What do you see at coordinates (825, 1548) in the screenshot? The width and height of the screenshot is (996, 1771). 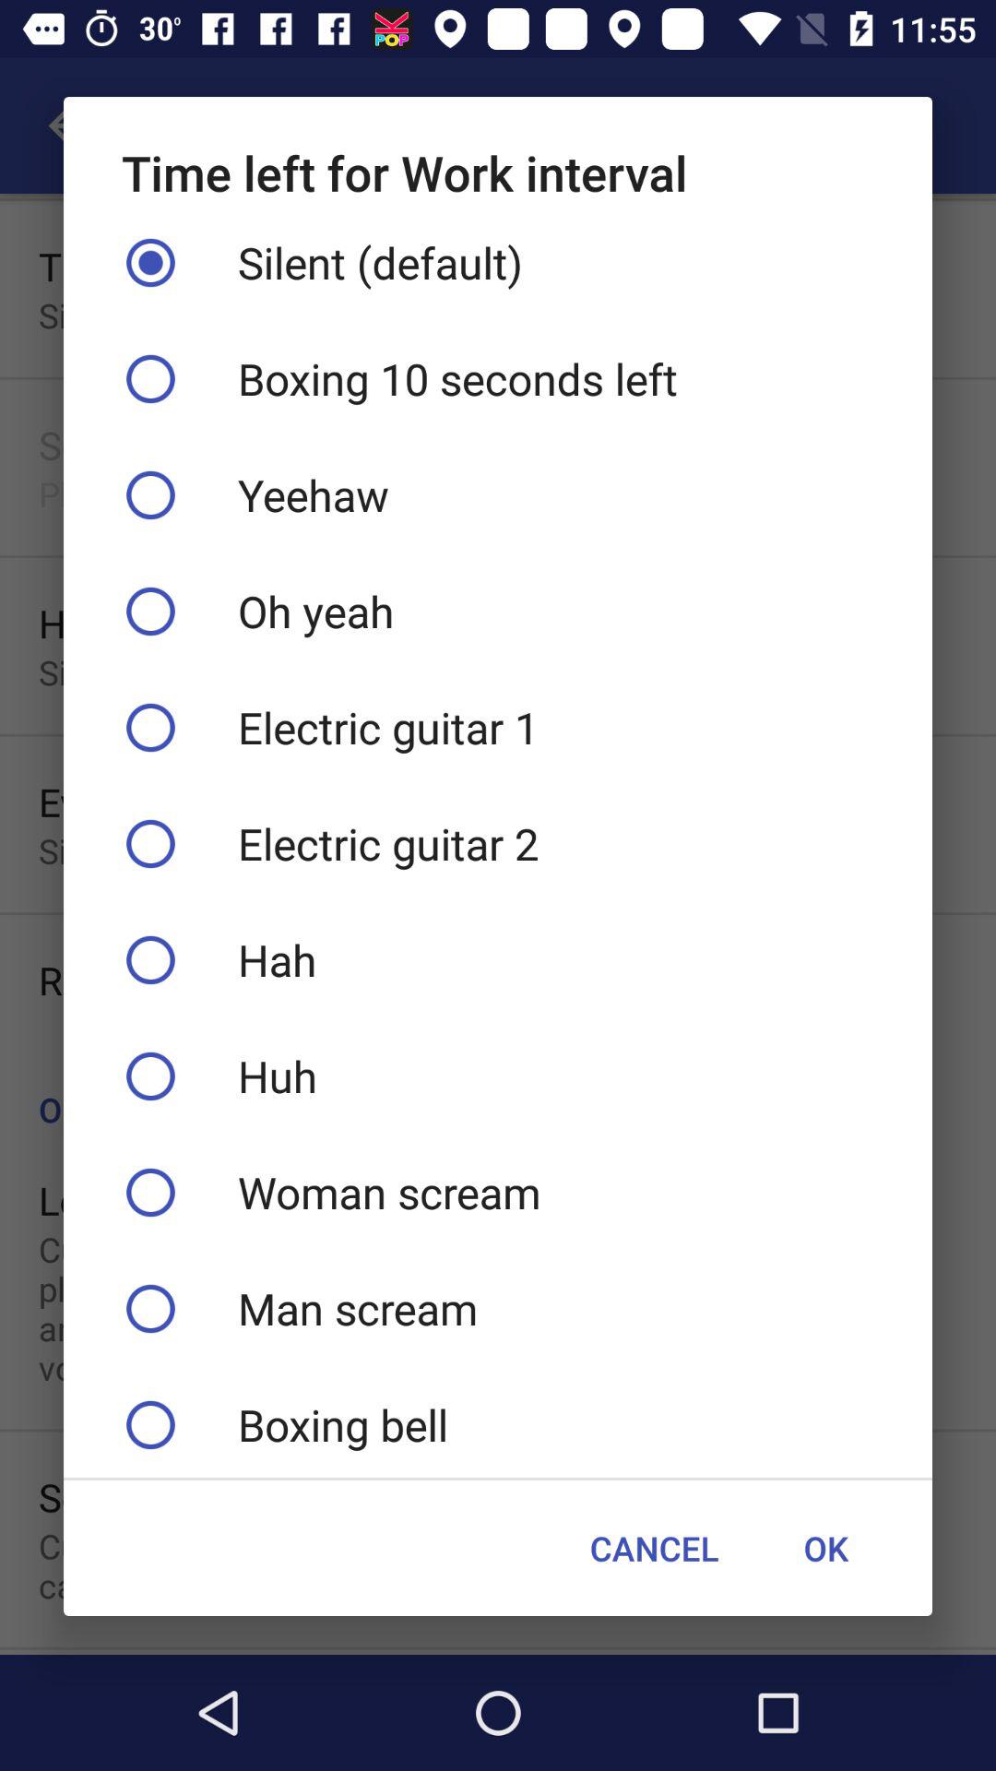 I see `turn off the ok icon` at bounding box center [825, 1548].